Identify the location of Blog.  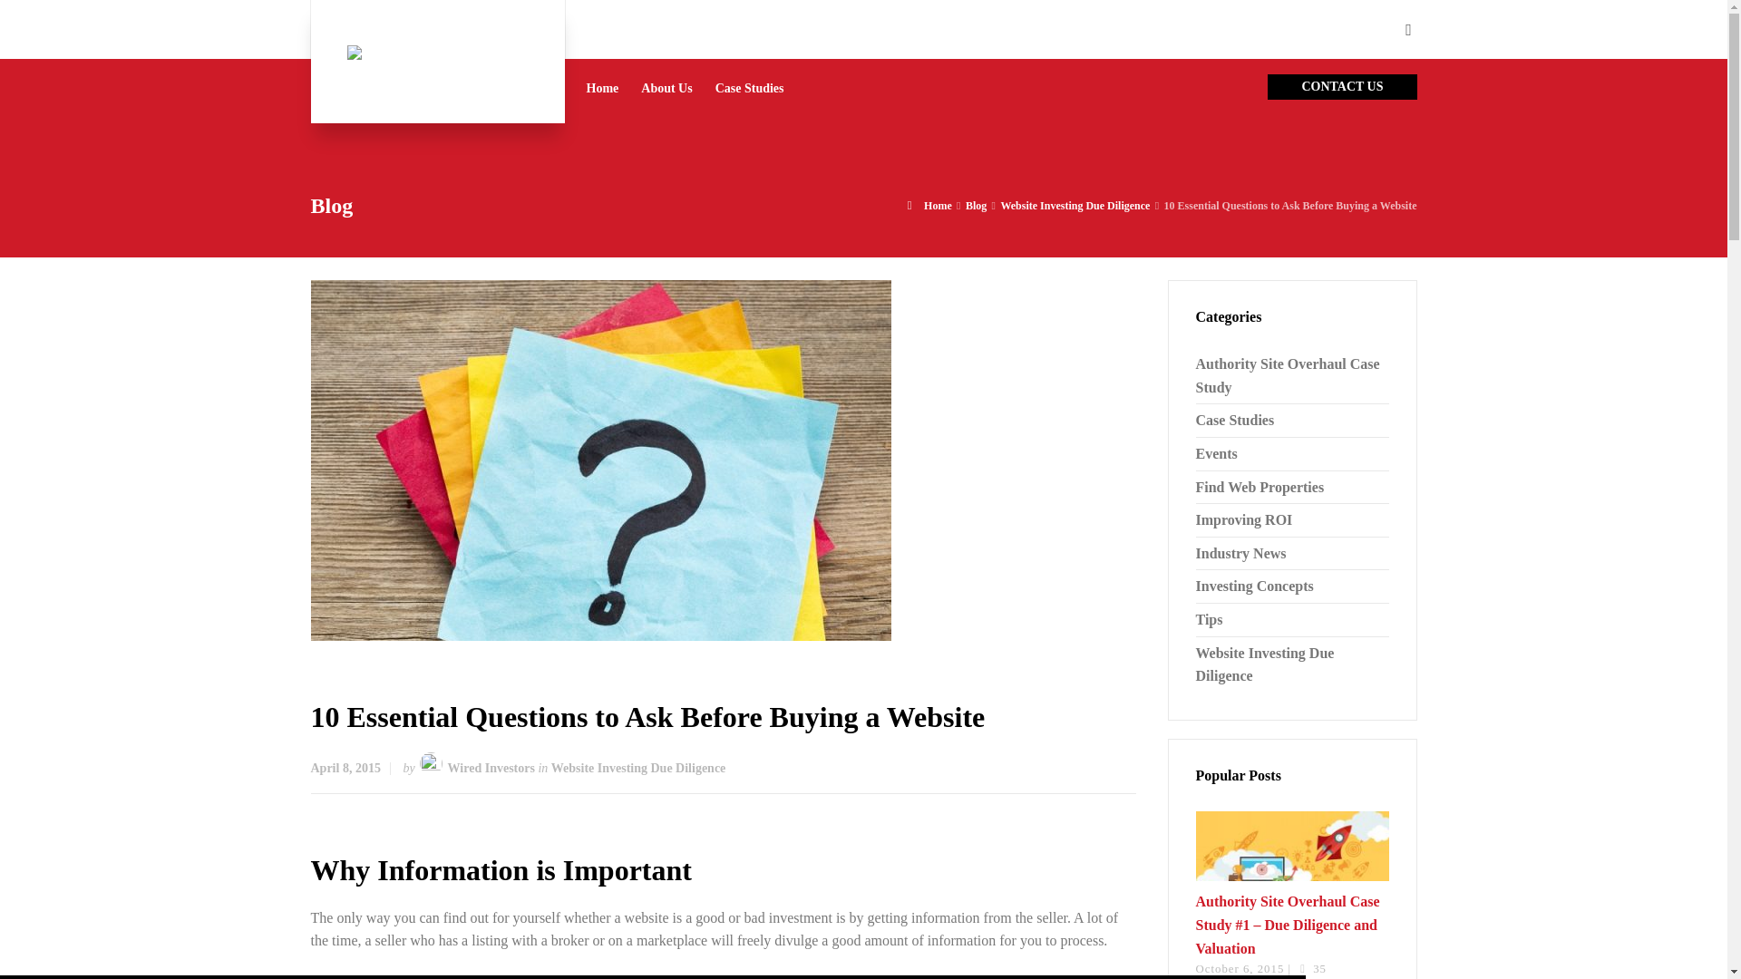
(976, 206).